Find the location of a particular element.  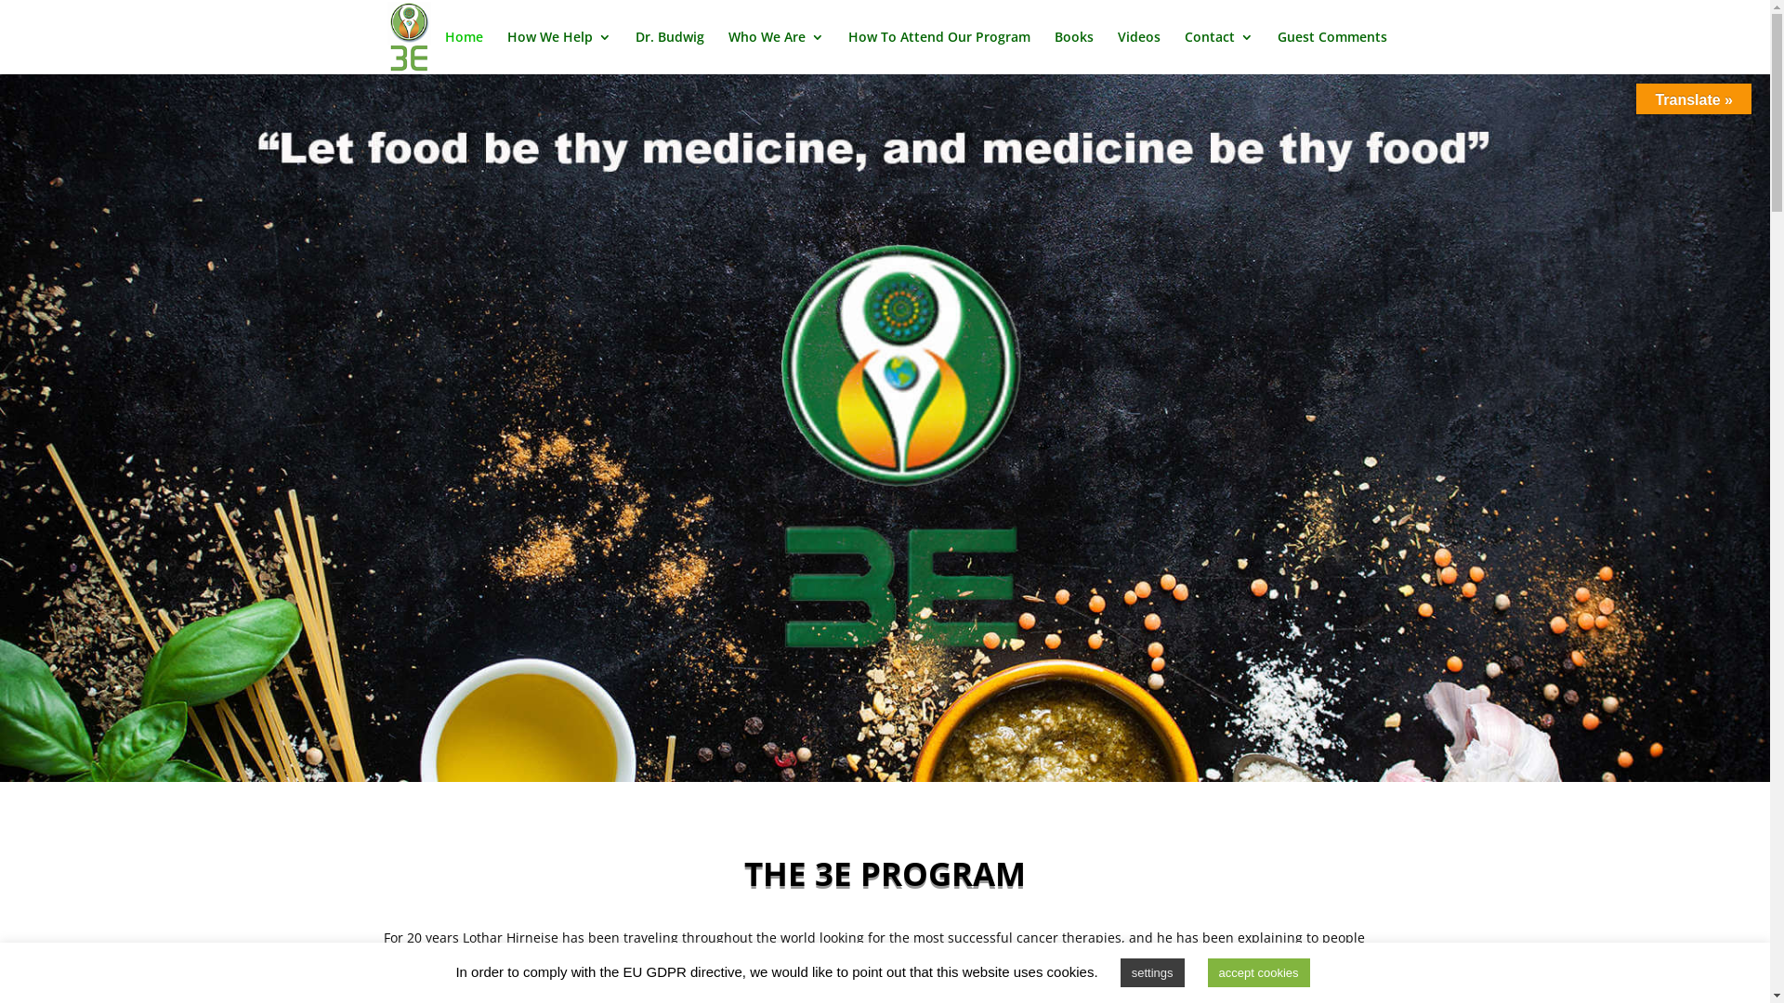

settings is located at coordinates (1152, 973).